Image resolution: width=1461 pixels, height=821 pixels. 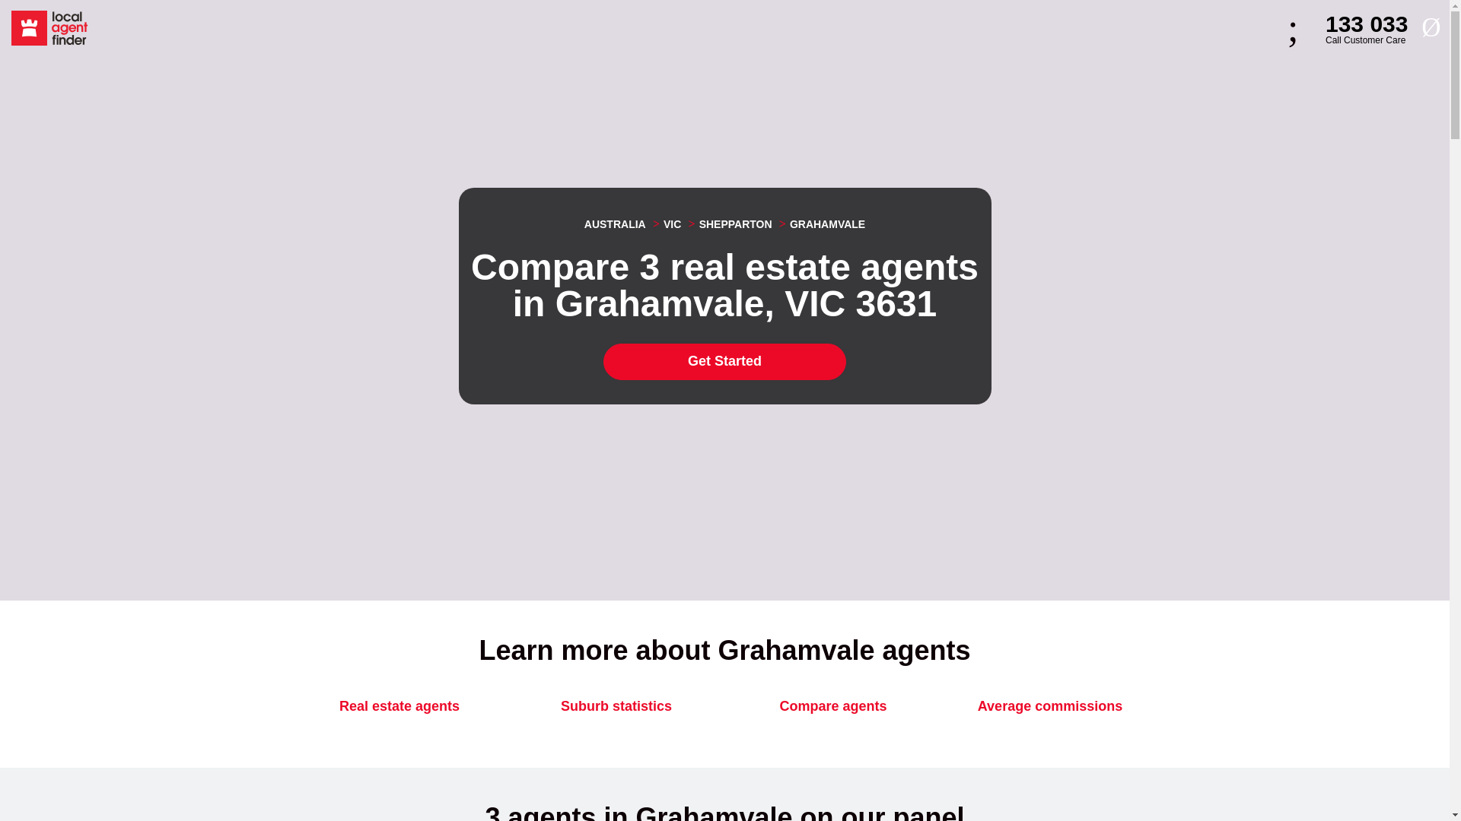 What do you see at coordinates (833, 707) in the screenshot?
I see `Compare agents` at bounding box center [833, 707].